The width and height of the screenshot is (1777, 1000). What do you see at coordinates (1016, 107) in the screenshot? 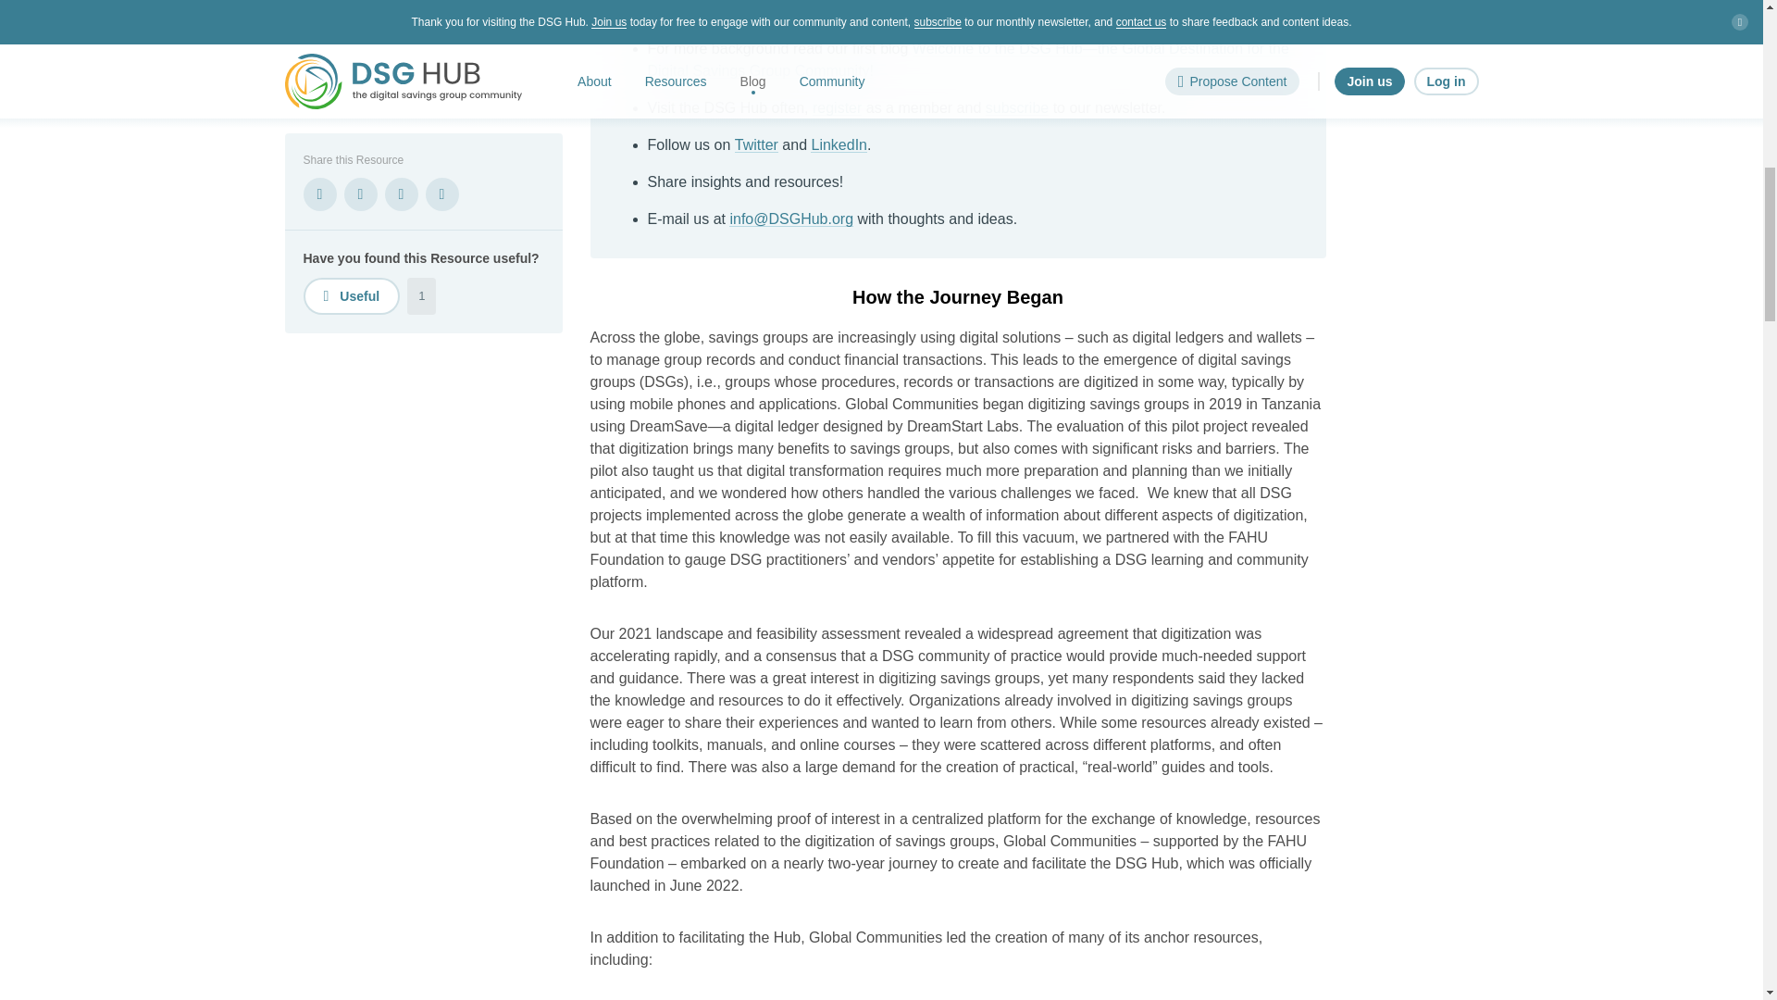
I see `subscribe` at bounding box center [1016, 107].